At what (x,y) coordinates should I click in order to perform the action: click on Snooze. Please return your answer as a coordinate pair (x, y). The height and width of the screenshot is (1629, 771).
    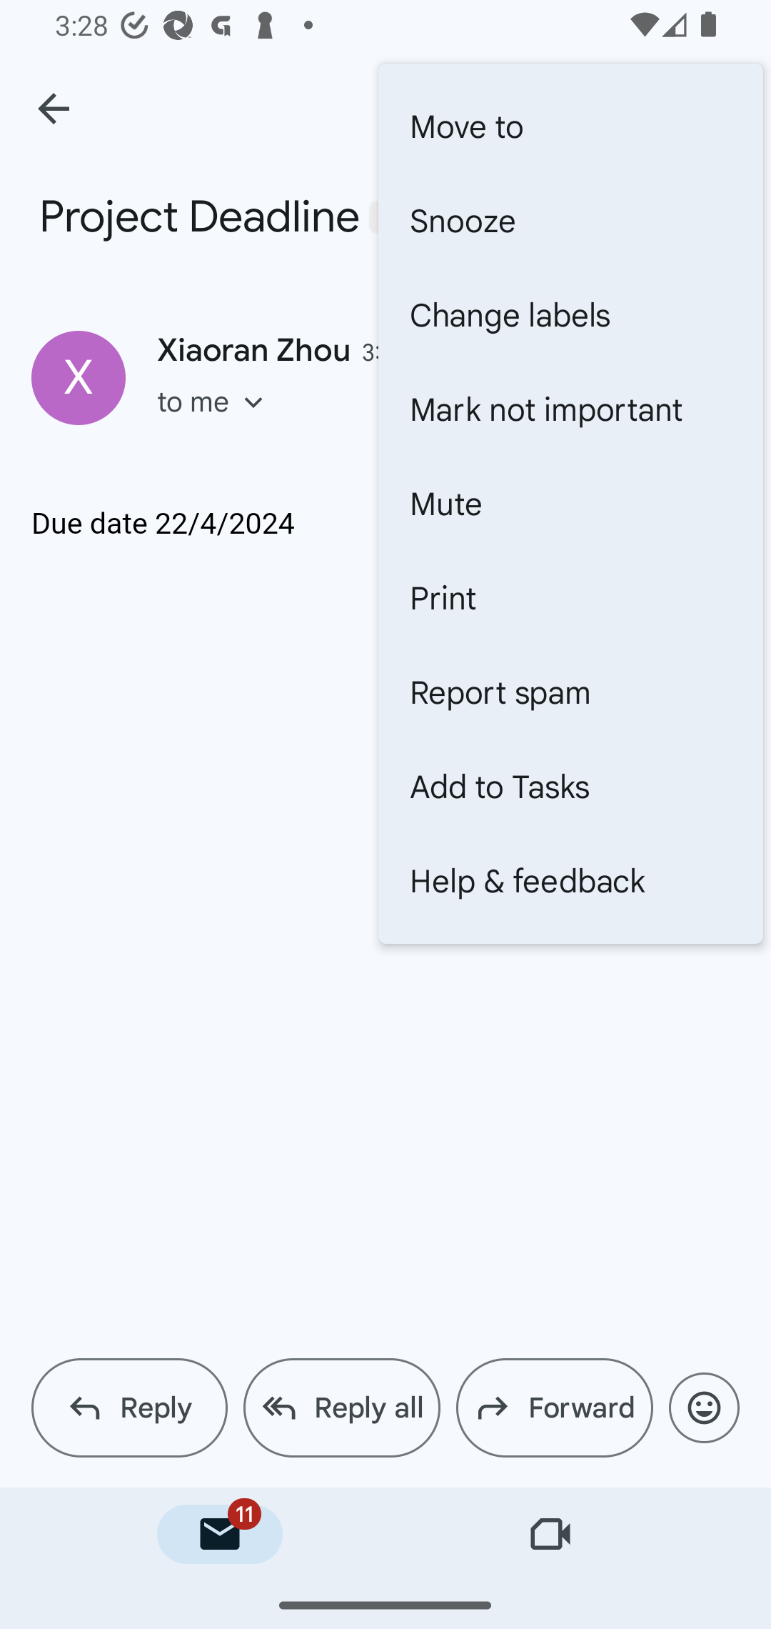
    Looking at the image, I should click on (571, 220).